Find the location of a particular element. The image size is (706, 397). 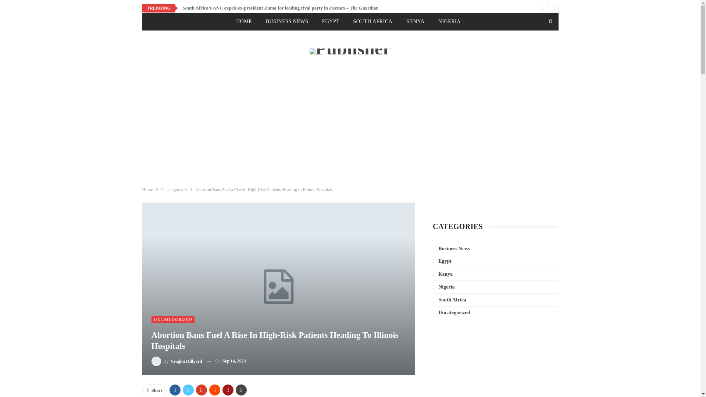

EGYPT is located at coordinates (331, 21).